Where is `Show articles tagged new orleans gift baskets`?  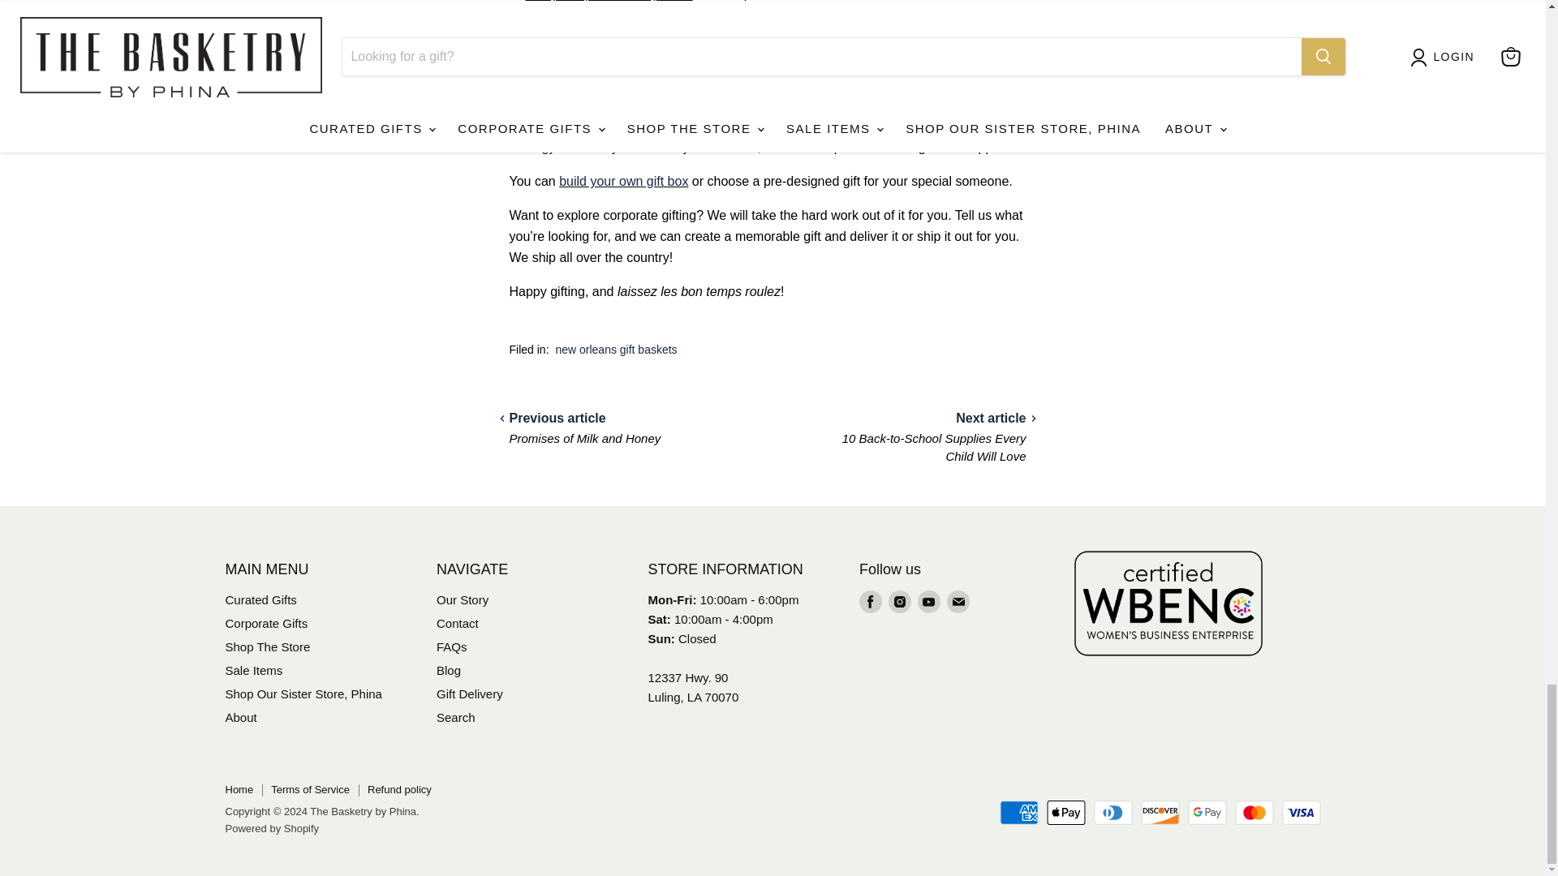 Show articles tagged new orleans gift baskets is located at coordinates (615, 349).